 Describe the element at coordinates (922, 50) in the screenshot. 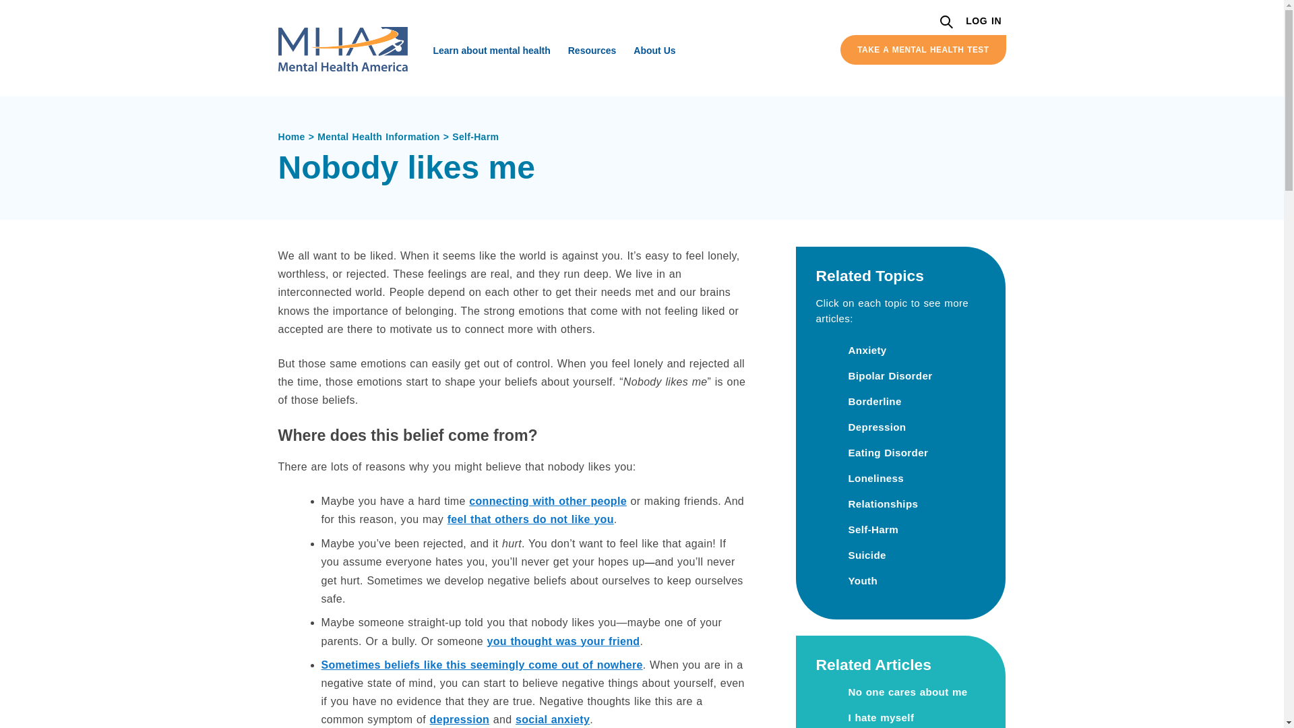

I see `TAKE A MENTAL HEALTH TEST` at that location.